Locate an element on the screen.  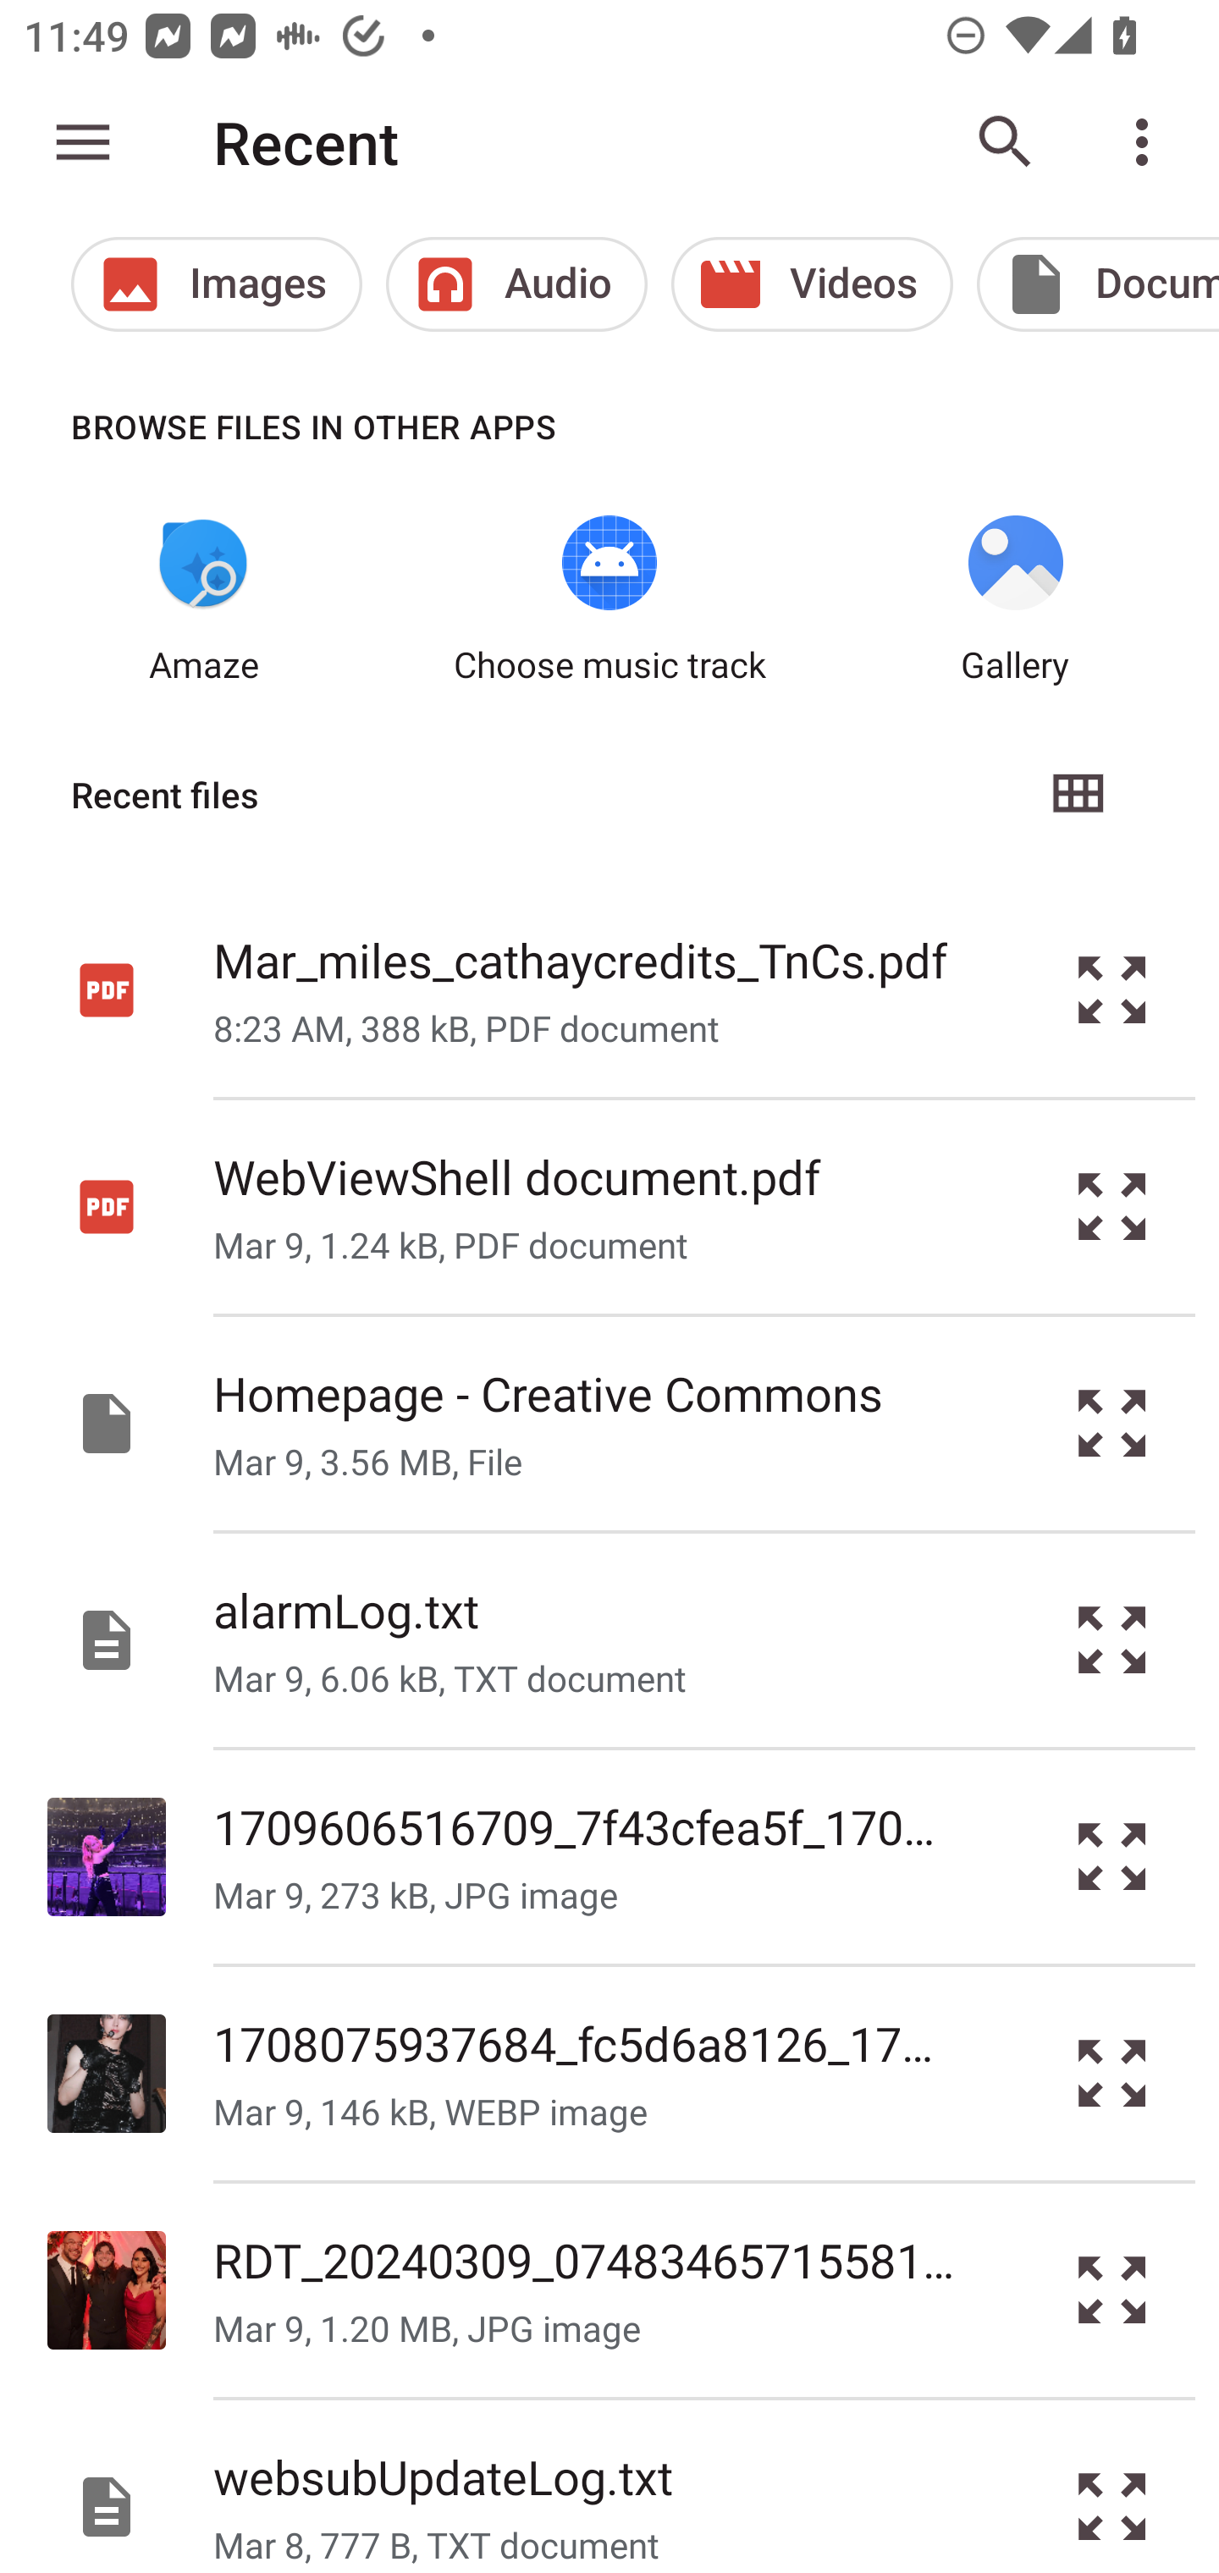
Grid view is located at coordinates (1077, 795).